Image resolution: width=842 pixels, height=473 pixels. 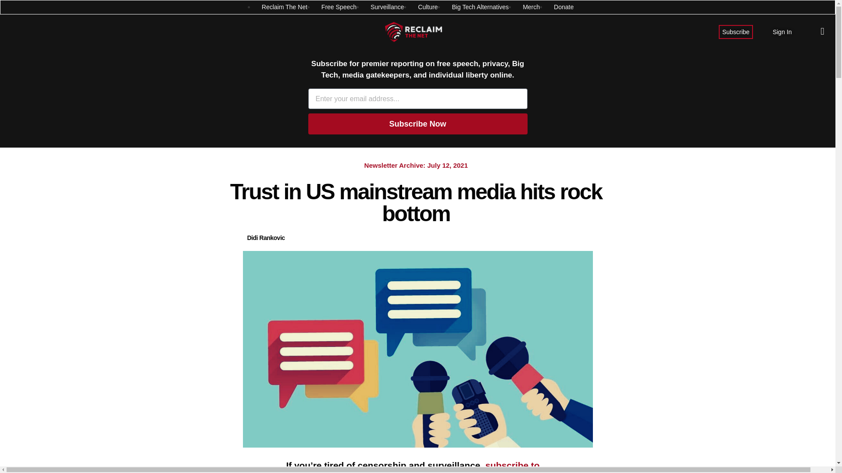 What do you see at coordinates (480, 7) in the screenshot?
I see `Big Tech Alternatives` at bounding box center [480, 7].